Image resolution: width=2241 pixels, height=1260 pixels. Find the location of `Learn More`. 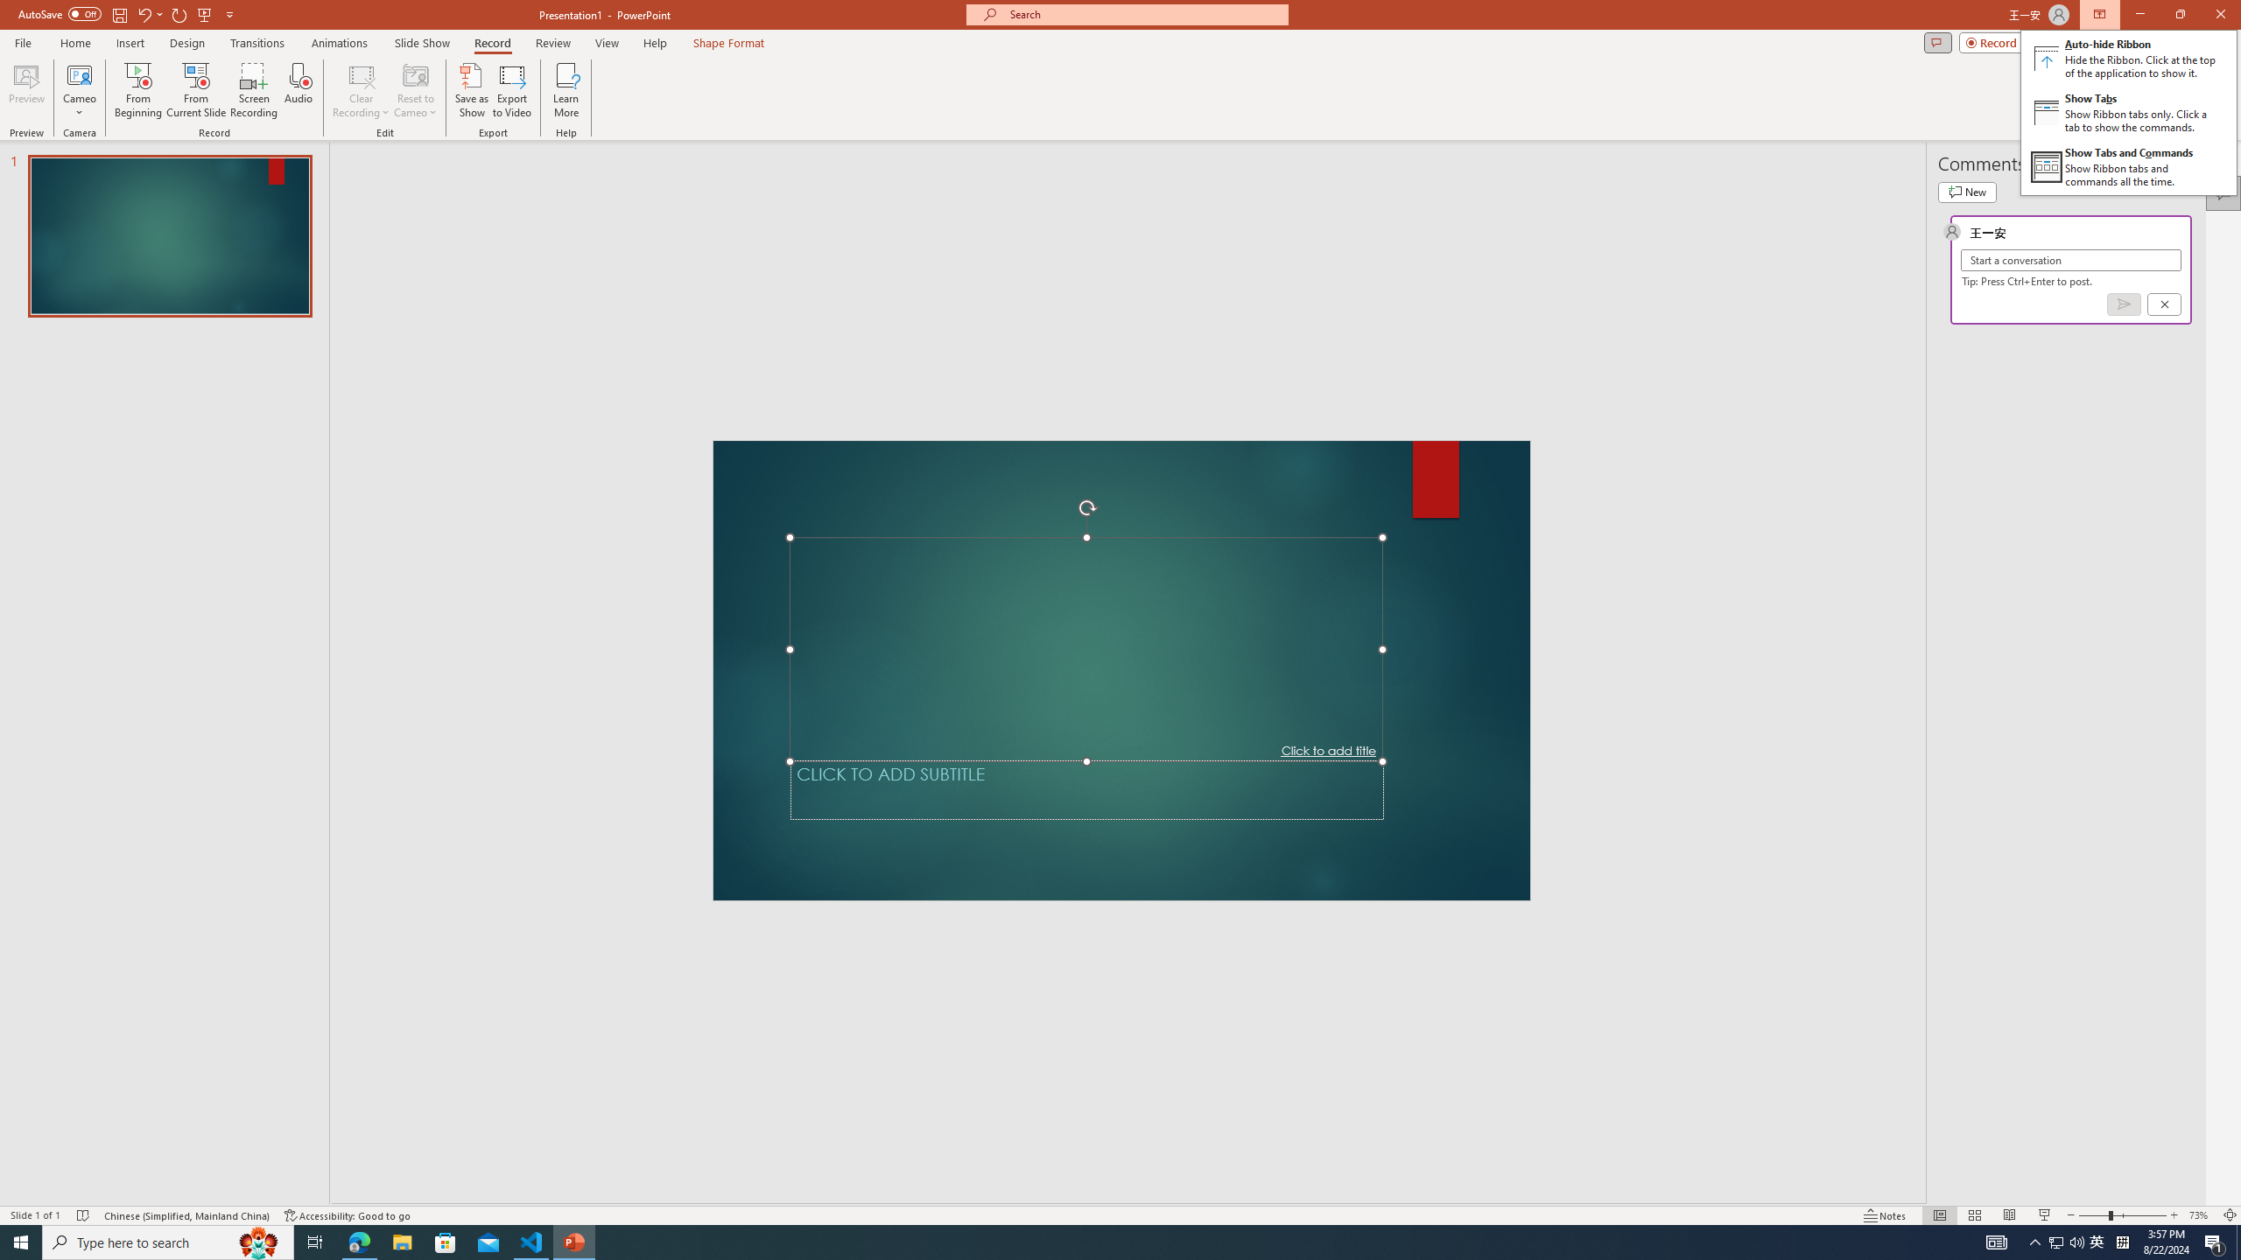

Learn More is located at coordinates (567, 90).